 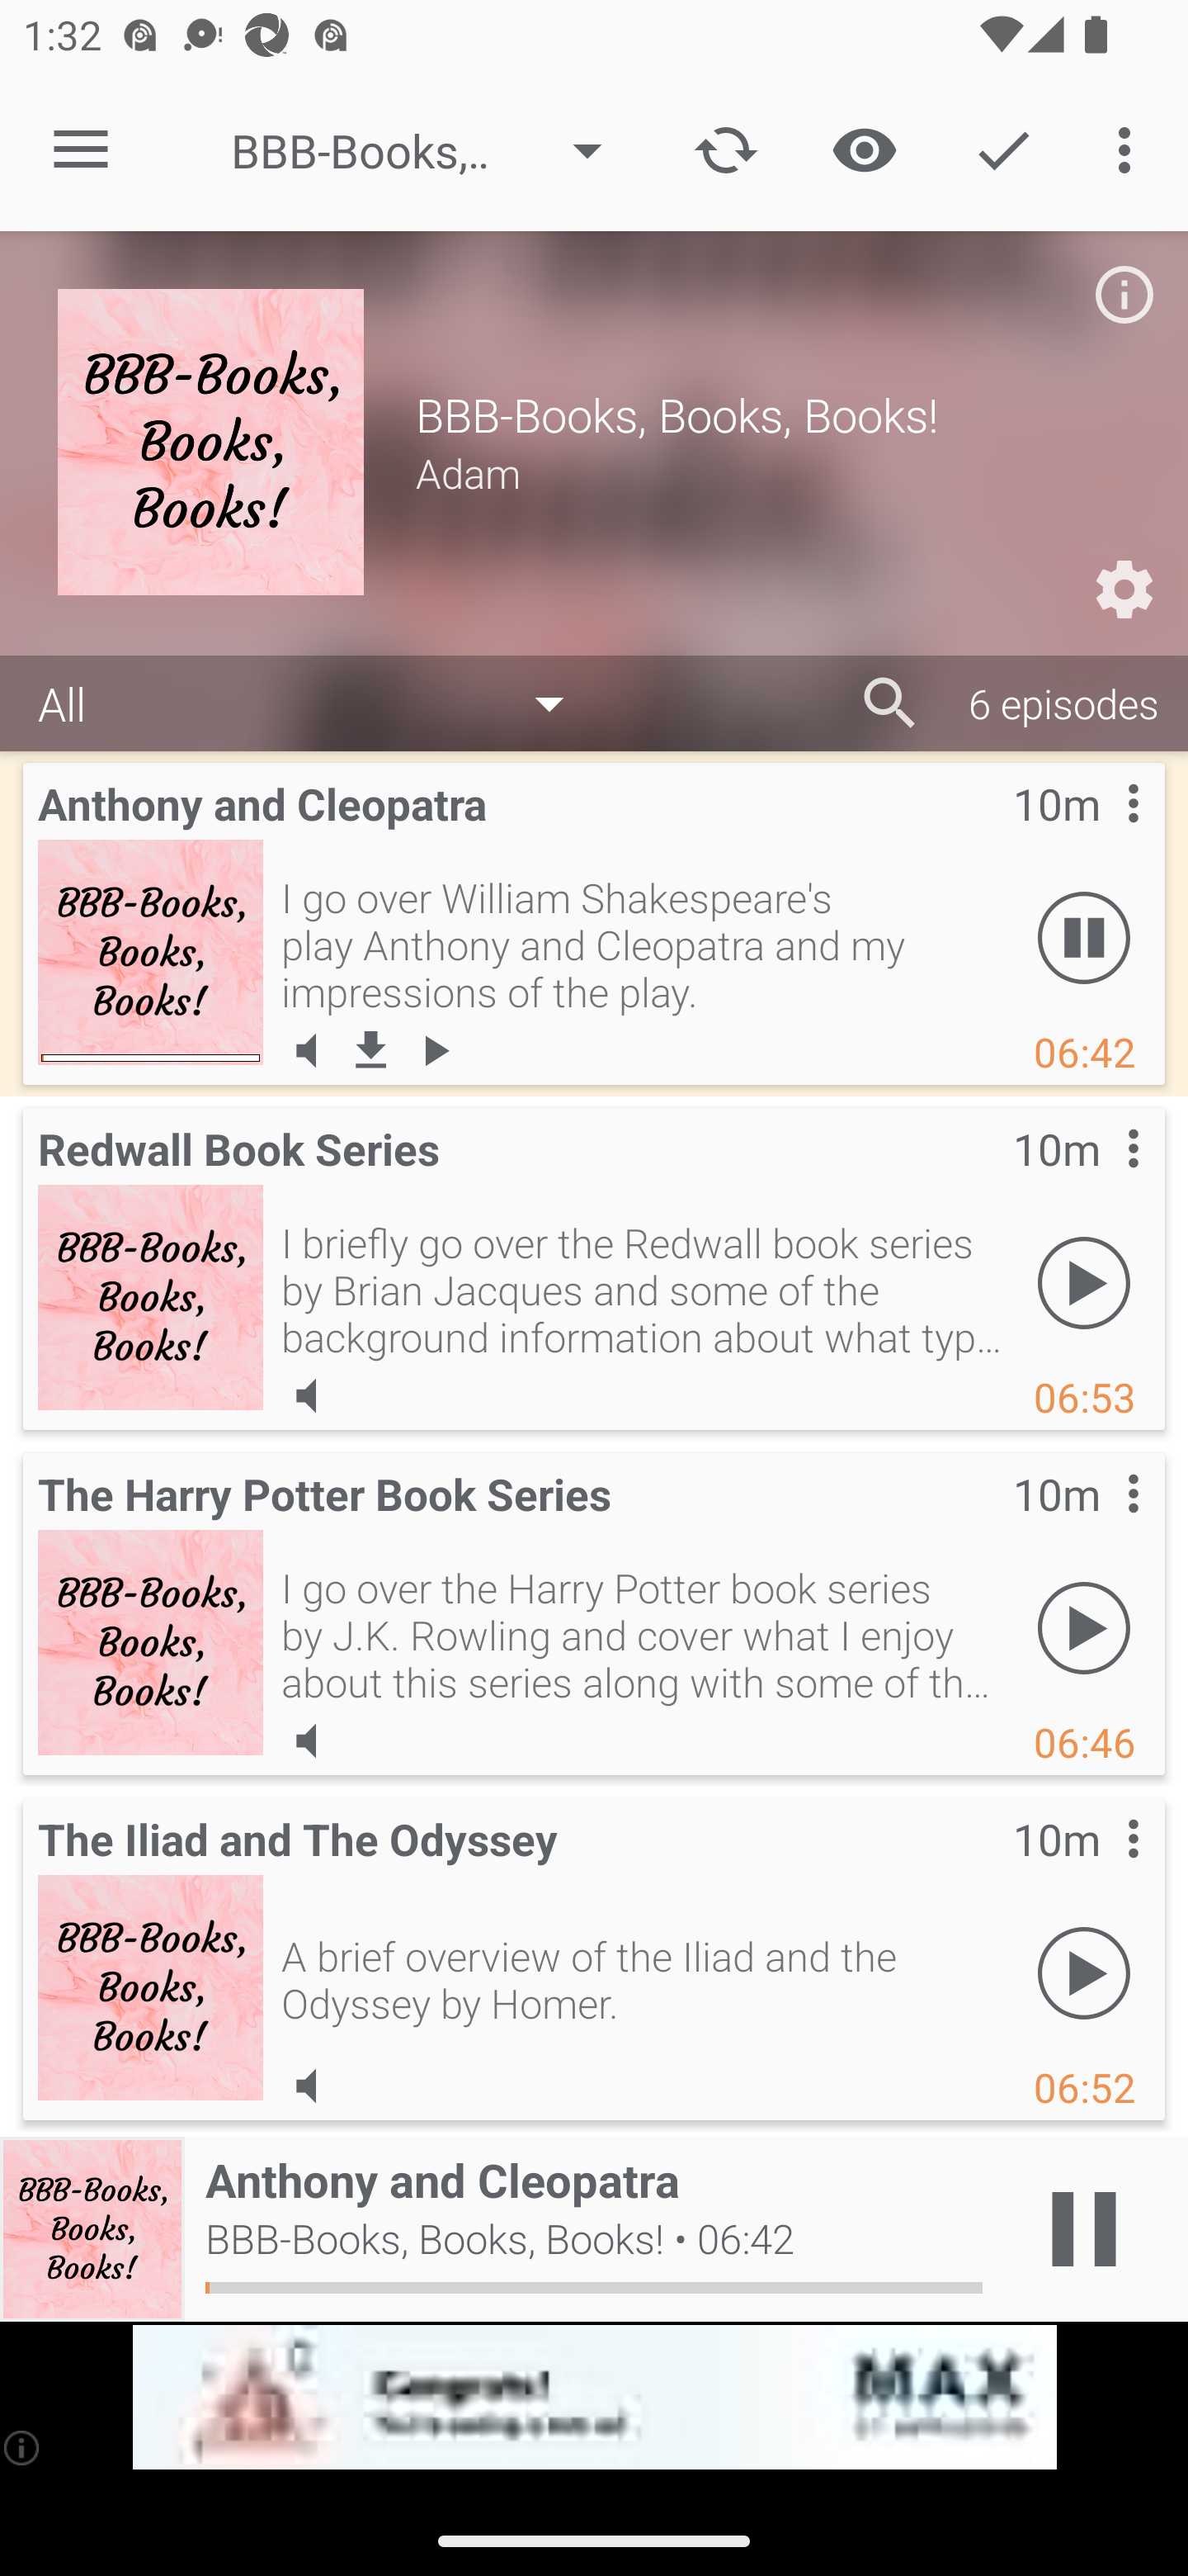 What do you see at coordinates (1097, 1871) in the screenshot?
I see `Contextual menu` at bounding box center [1097, 1871].